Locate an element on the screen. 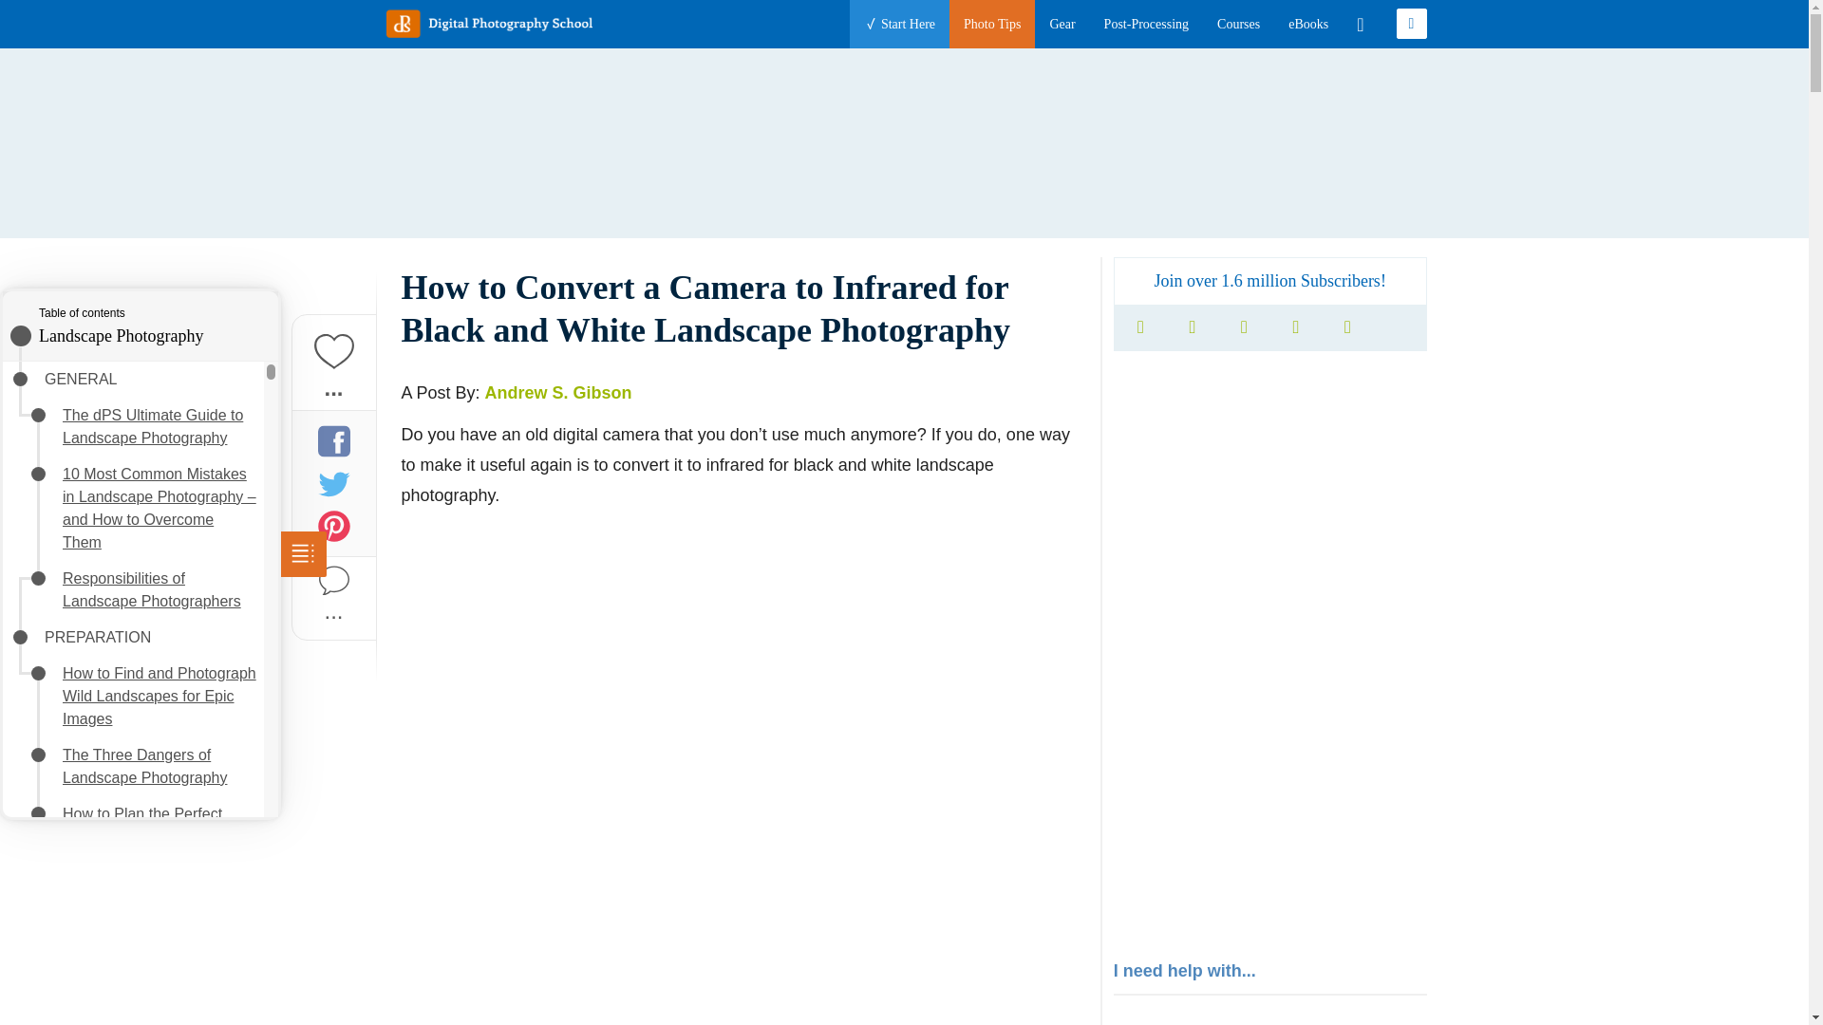  Click to share on Twitter is located at coordinates (333, 482).